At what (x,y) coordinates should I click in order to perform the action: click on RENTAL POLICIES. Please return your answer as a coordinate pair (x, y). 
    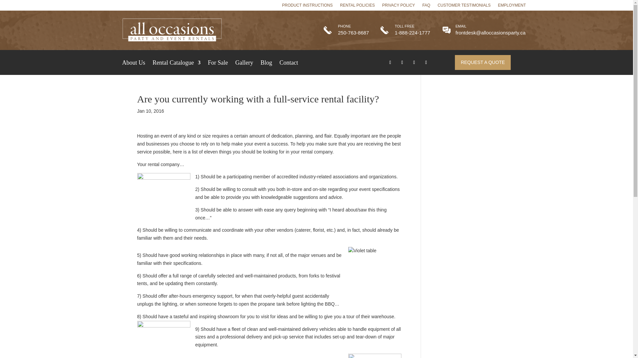
    Looking at the image, I should click on (358, 7).